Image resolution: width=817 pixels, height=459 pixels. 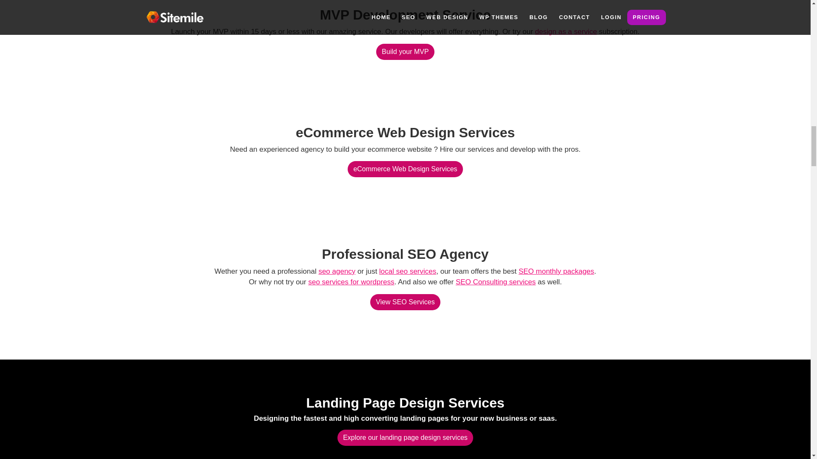 What do you see at coordinates (496, 282) in the screenshot?
I see `SEO Consulting services` at bounding box center [496, 282].